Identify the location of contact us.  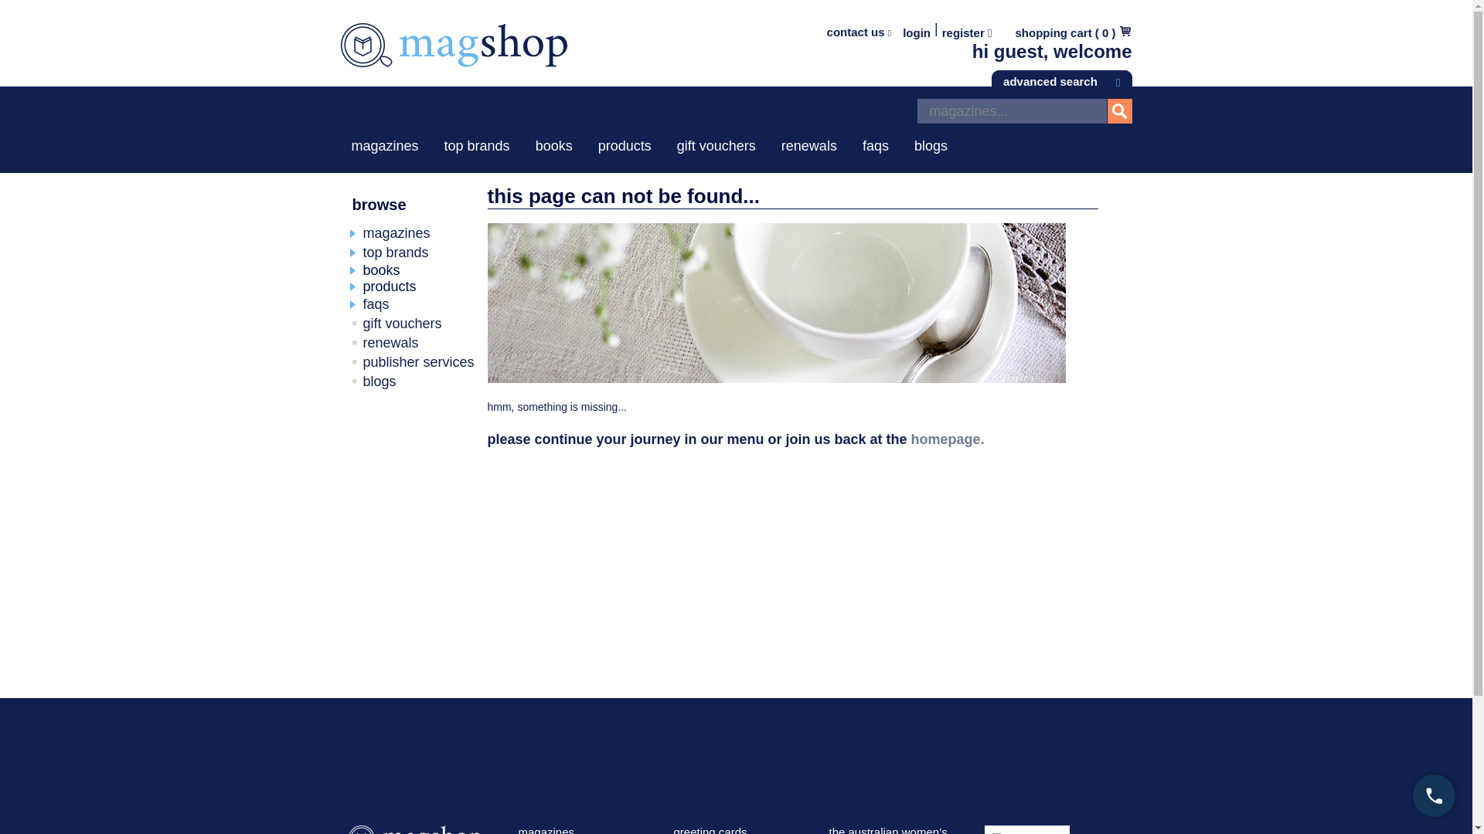
(859, 32).